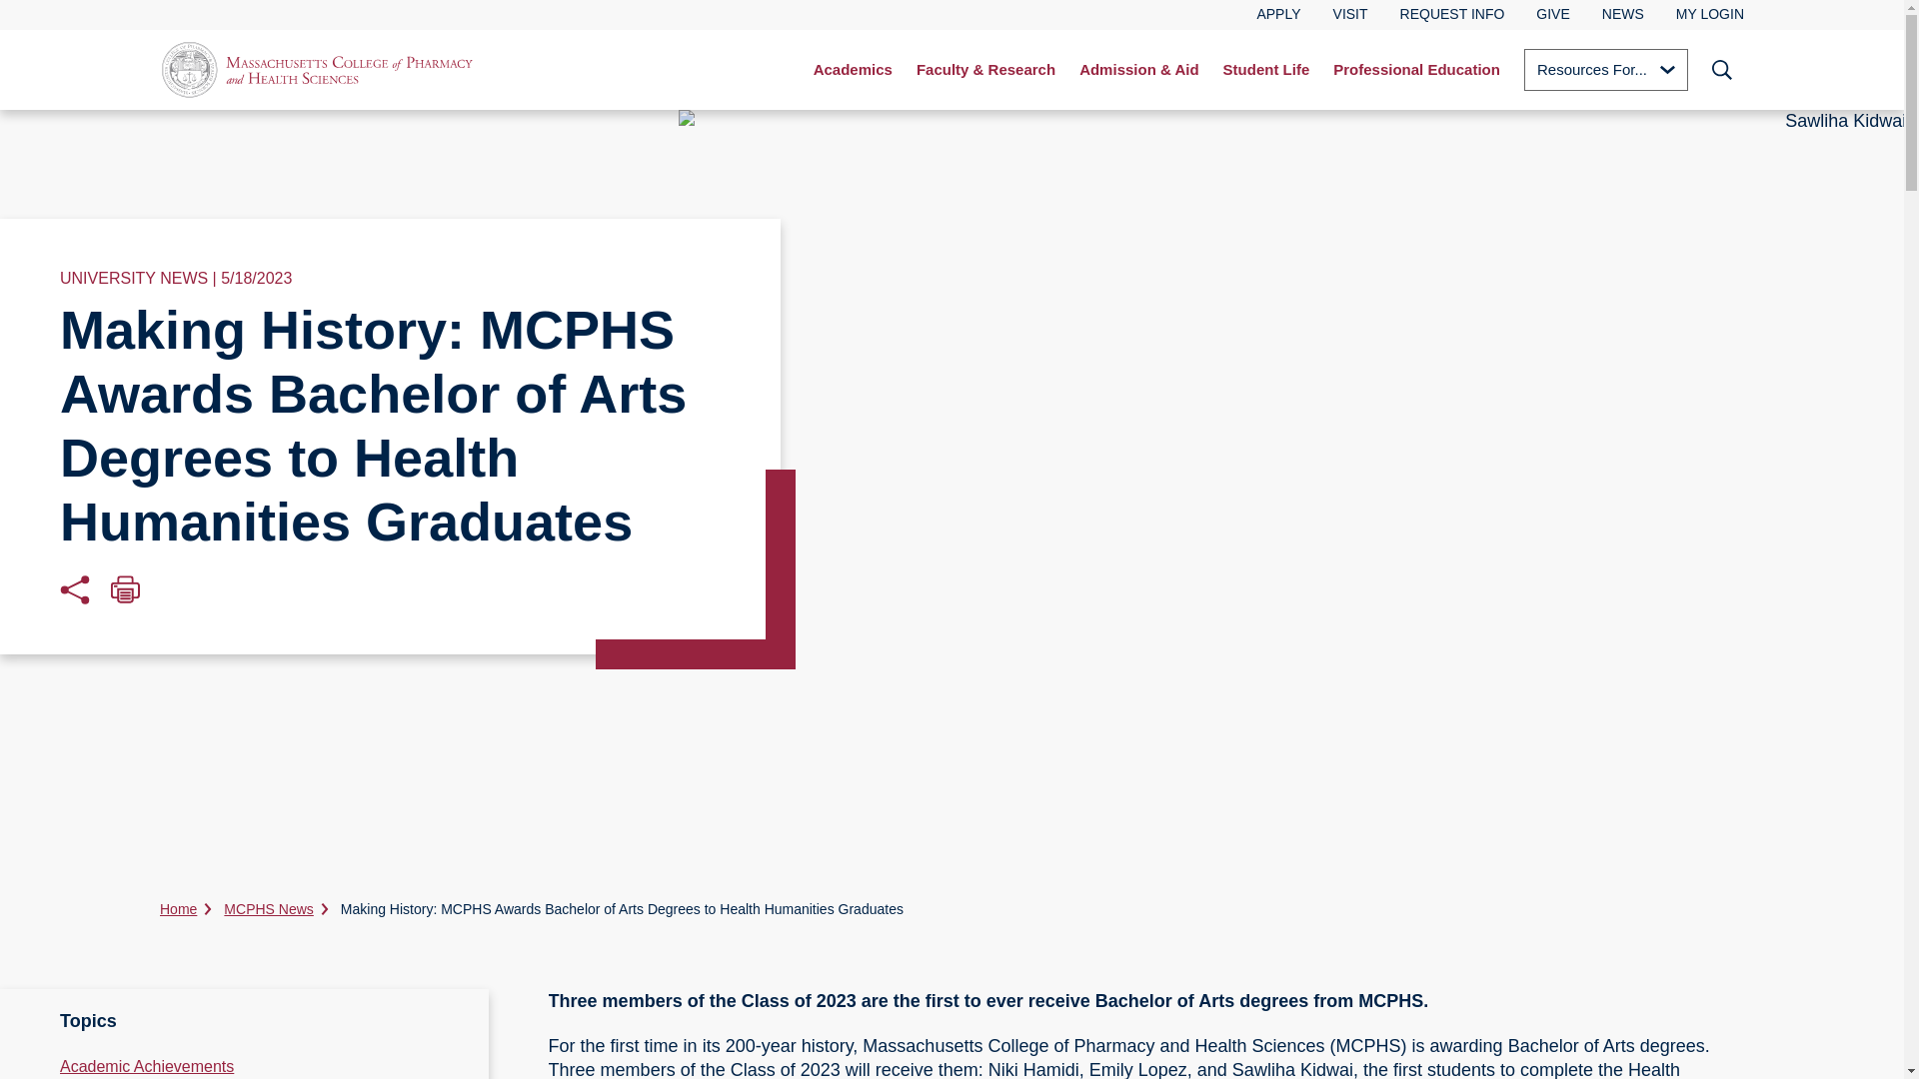 The height and width of the screenshot is (1079, 1919). I want to click on Student Life, so click(1265, 70).